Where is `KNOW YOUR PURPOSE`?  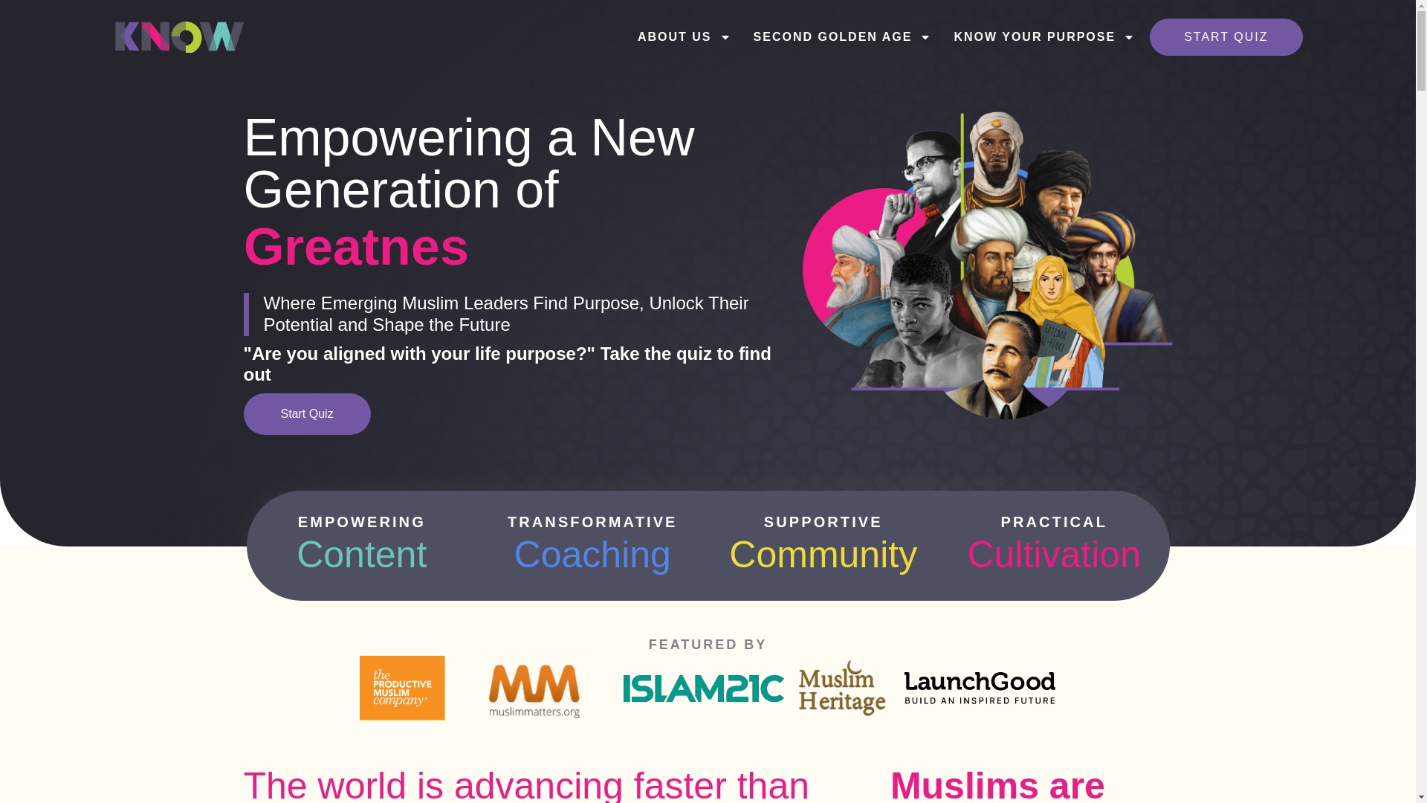
KNOW YOUR PURPOSE is located at coordinates (1043, 36).